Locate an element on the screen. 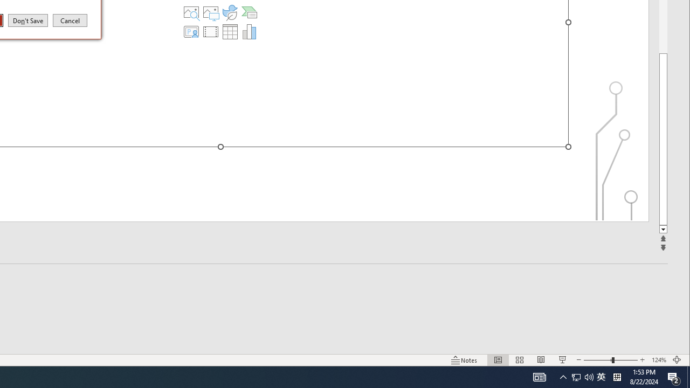 The width and height of the screenshot is (690, 388). Insert Table is located at coordinates (230, 31).